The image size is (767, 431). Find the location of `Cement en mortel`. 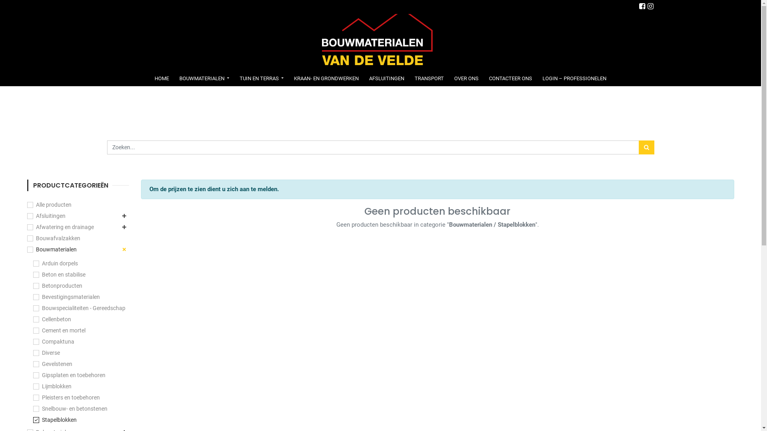

Cement en mortel is located at coordinates (59, 330).